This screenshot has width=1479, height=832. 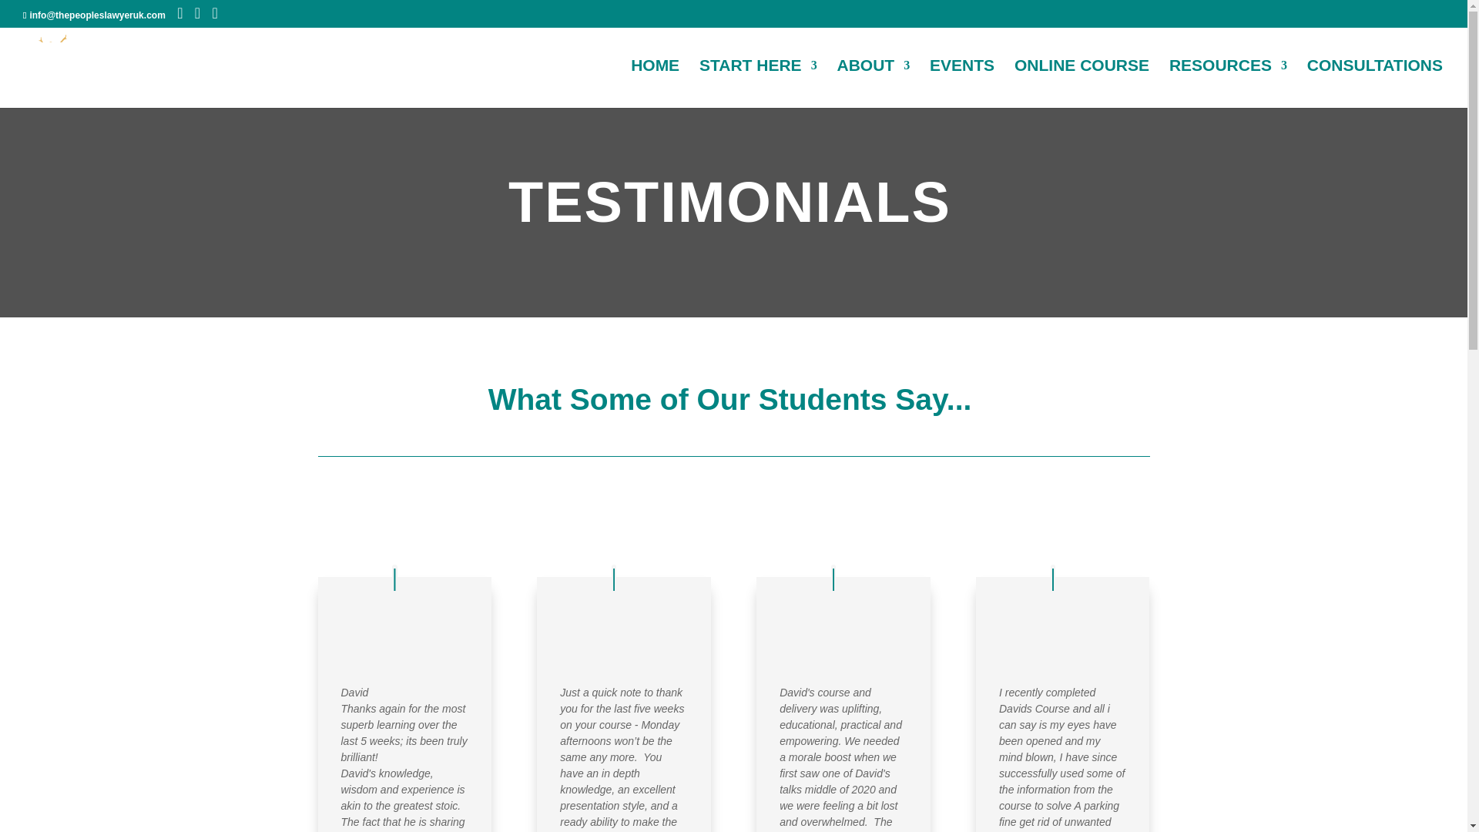 What do you see at coordinates (758, 83) in the screenshot?
I see `START HERE` at bounding box center [758, 83].